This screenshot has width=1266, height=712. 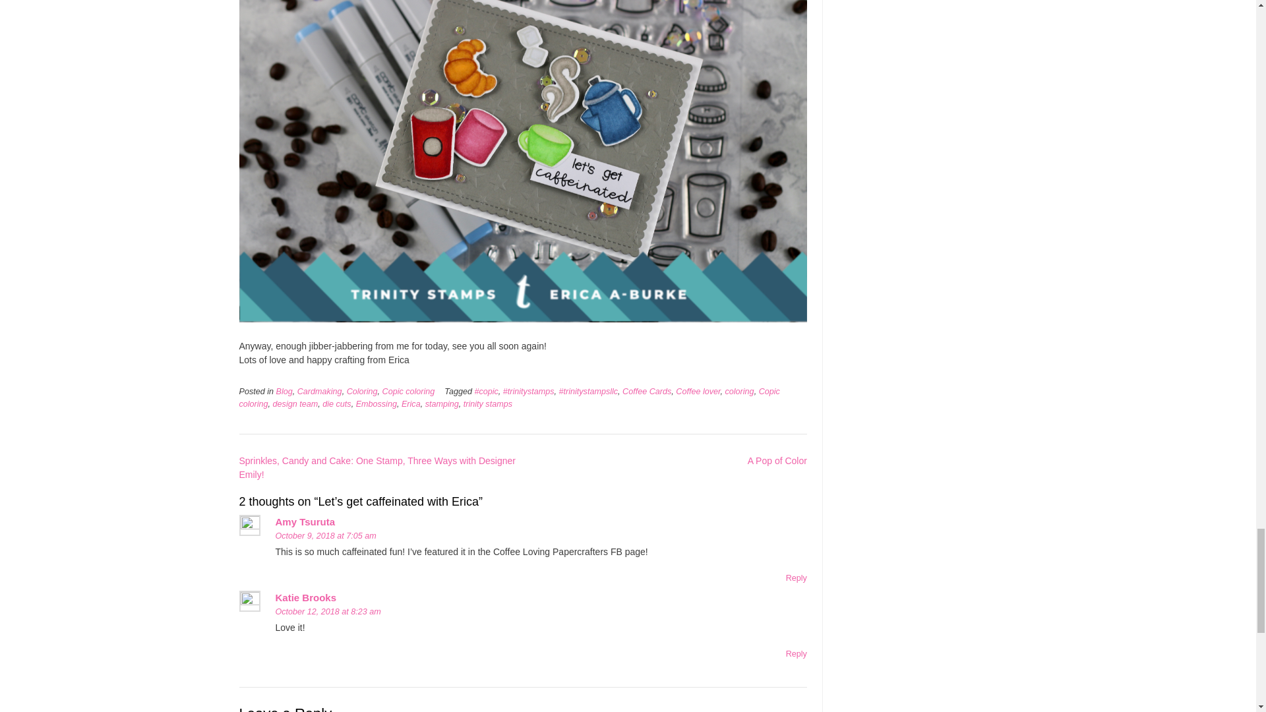 What do you see at coordinates (797, 654) in the screenshot?
I see `Reply` at bounding box center [797, 654].